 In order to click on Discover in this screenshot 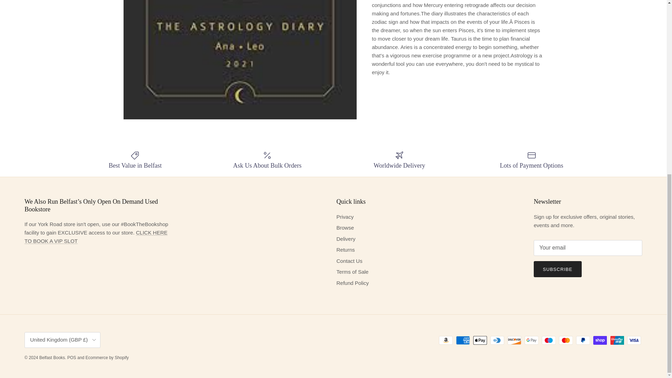, I will do `click(514, 340)`.